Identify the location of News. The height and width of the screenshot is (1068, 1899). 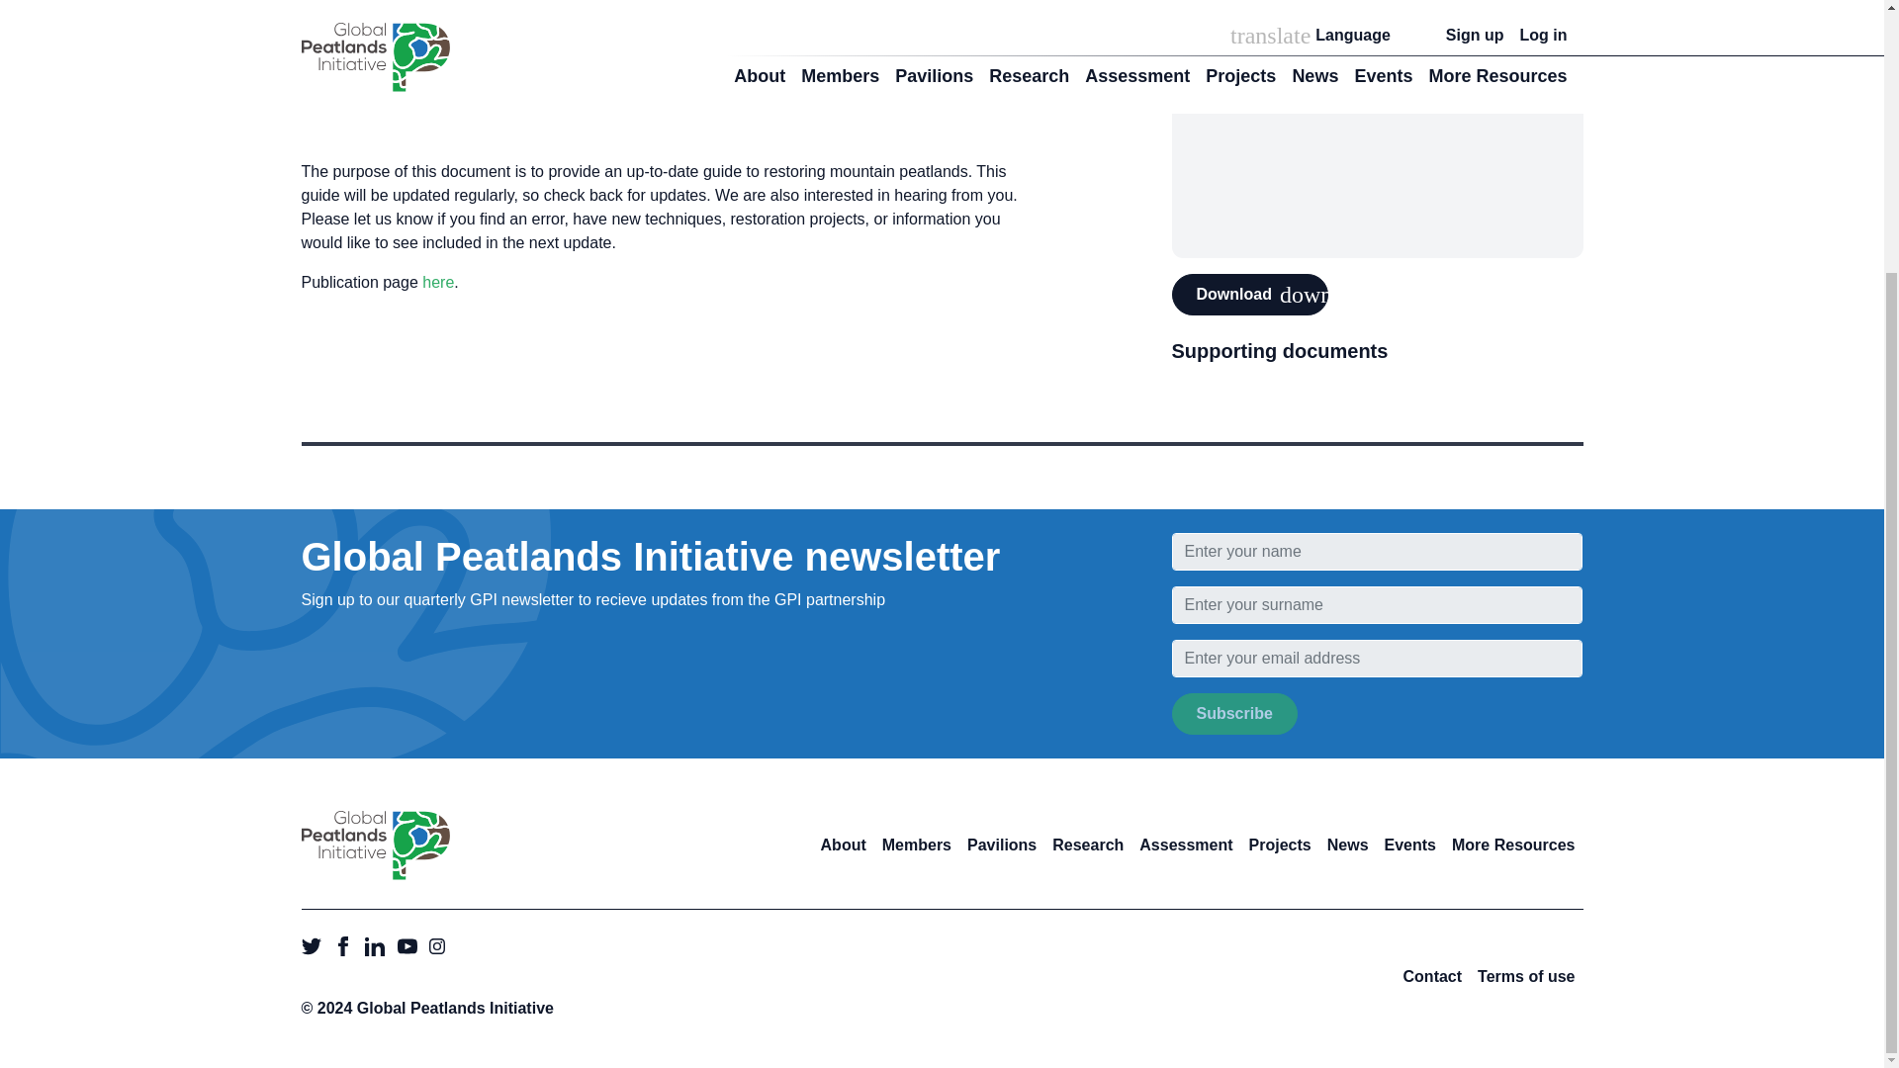
(1348, 845).